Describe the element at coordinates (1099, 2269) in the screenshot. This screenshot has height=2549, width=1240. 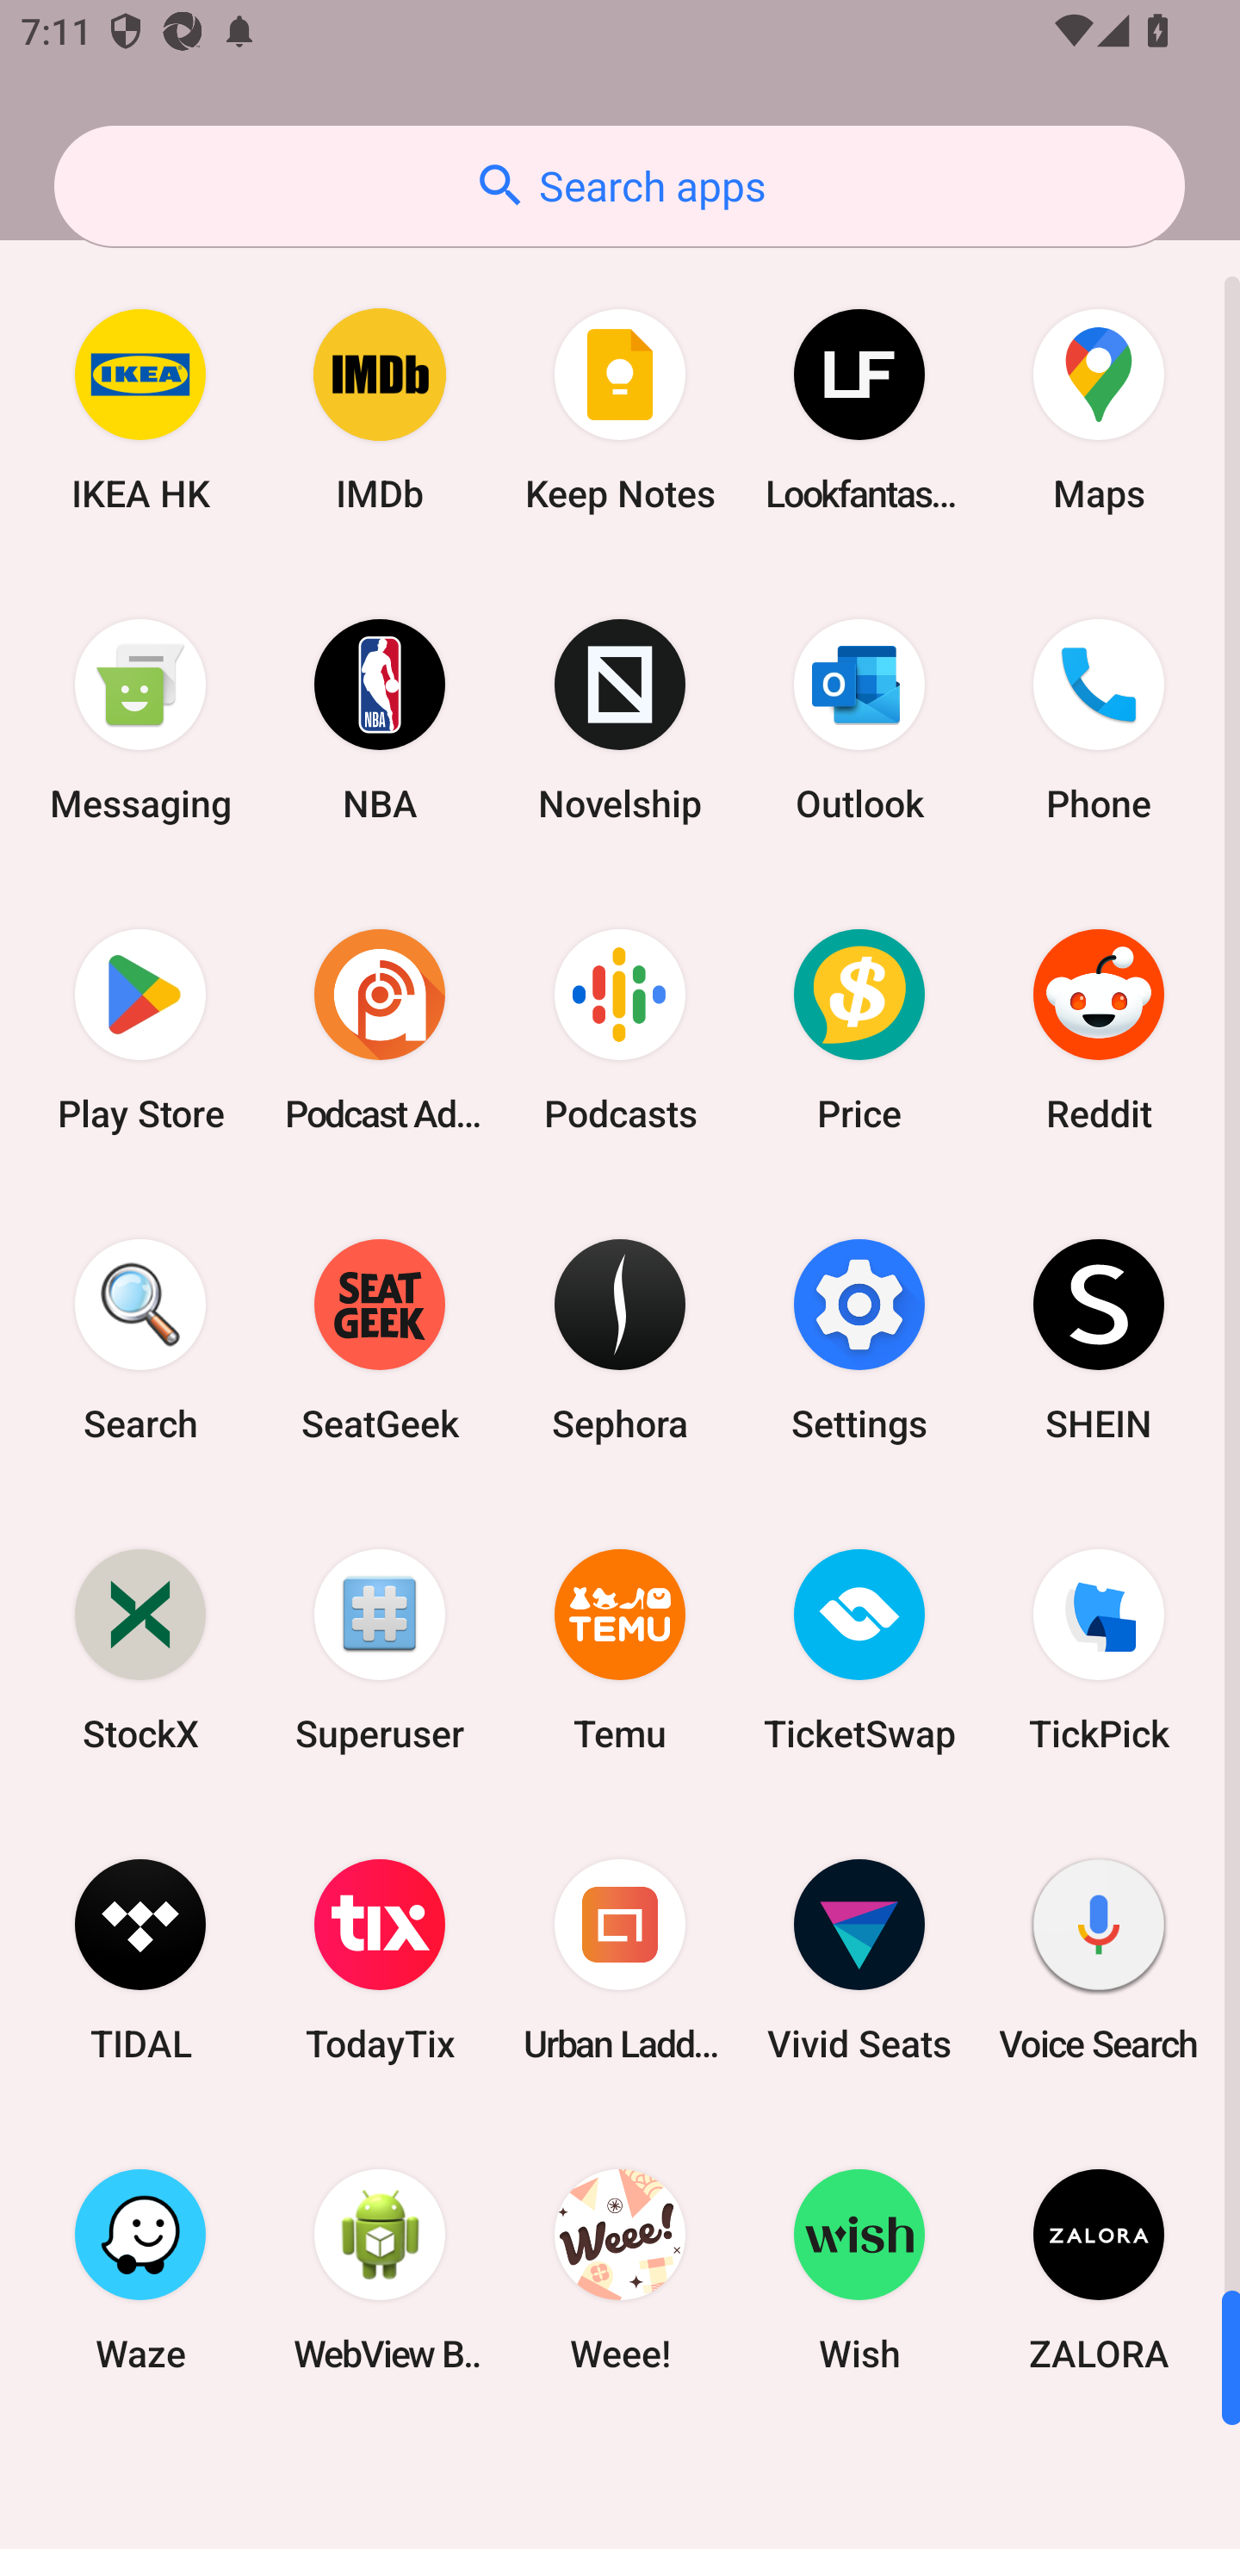
I see `ZALORA` at that location.